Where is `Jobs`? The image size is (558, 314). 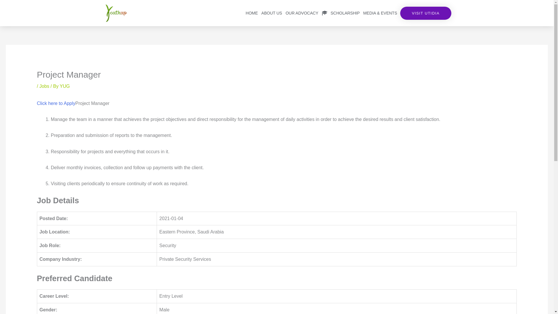
Jobs is located at coordinates (44, 86).